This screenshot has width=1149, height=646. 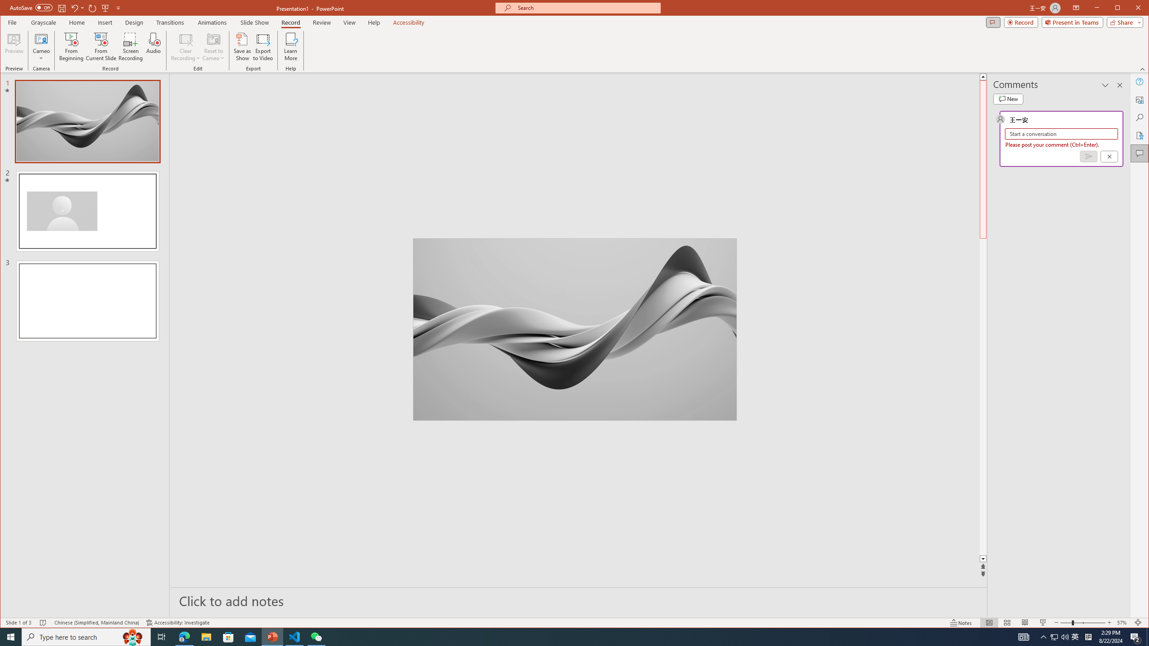 I want to click on Learn More, so click(x=291, y=47).